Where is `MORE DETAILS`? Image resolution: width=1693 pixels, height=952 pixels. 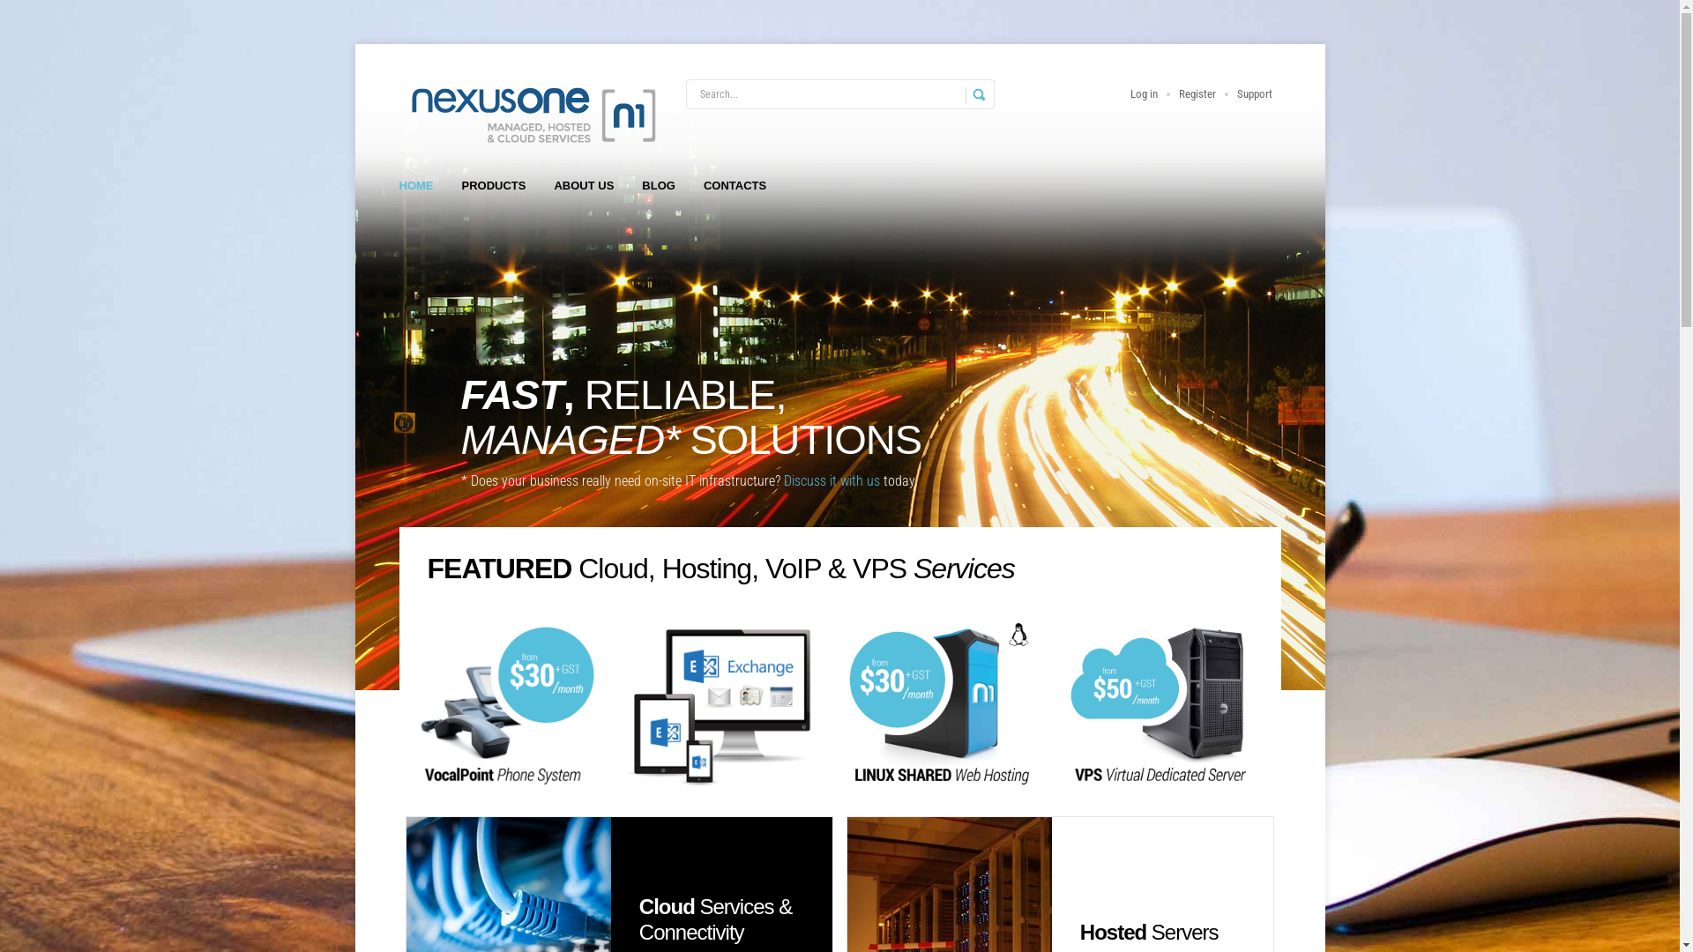 MORE DETAILS is located at coordinates (674, 866).